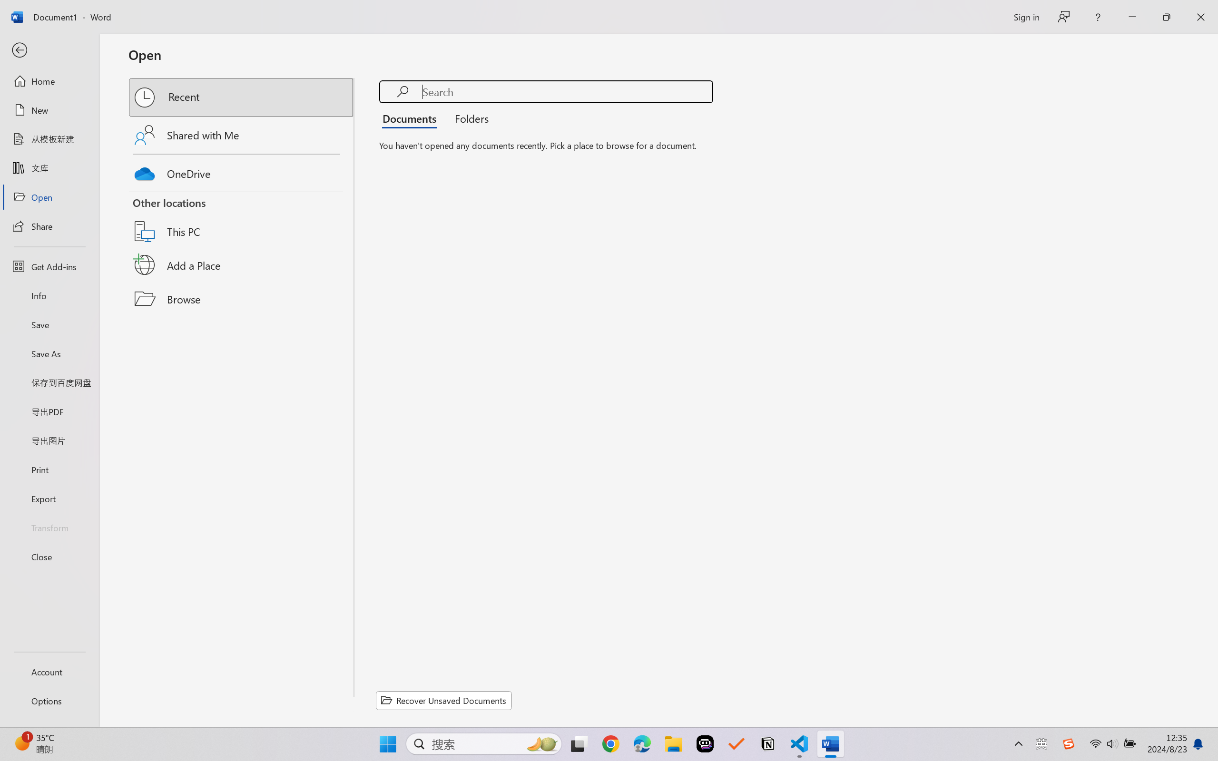 The height and width of the screenshot is (761, 1218). Describe the element at coordinates (242, 171) in the screenshot. I see `OneDrive` at that location.